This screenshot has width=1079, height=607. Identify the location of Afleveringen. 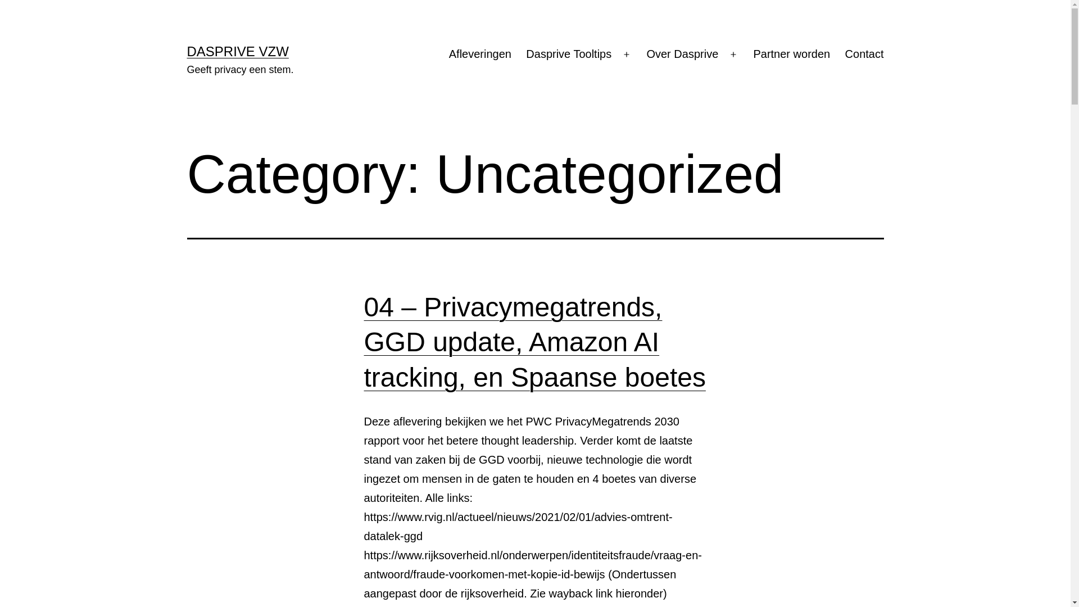
(480, 55).